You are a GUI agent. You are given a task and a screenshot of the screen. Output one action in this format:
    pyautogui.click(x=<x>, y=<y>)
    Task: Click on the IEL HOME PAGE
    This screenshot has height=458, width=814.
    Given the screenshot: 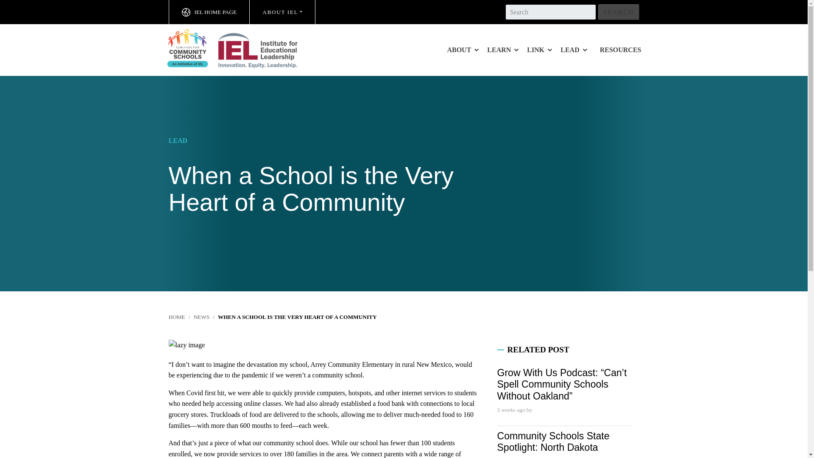 What is the action you would take?
    pyautogui.click(x=209, y=12)
    